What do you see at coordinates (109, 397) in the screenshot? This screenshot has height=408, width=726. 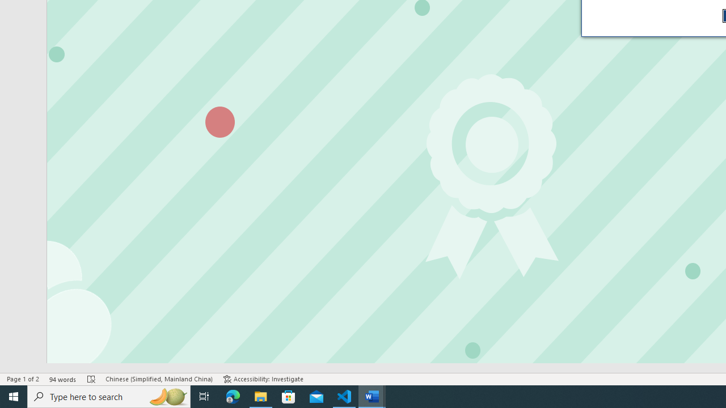 I see `Type here to search` at bounding box center [109, 397].